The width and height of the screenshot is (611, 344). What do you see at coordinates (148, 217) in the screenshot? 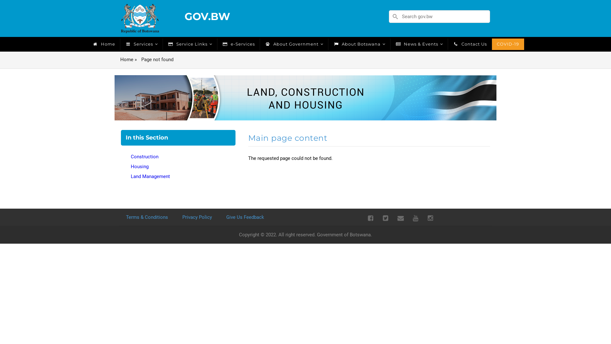
I see `Terms & Conditions` at bounding box center [148, 217].